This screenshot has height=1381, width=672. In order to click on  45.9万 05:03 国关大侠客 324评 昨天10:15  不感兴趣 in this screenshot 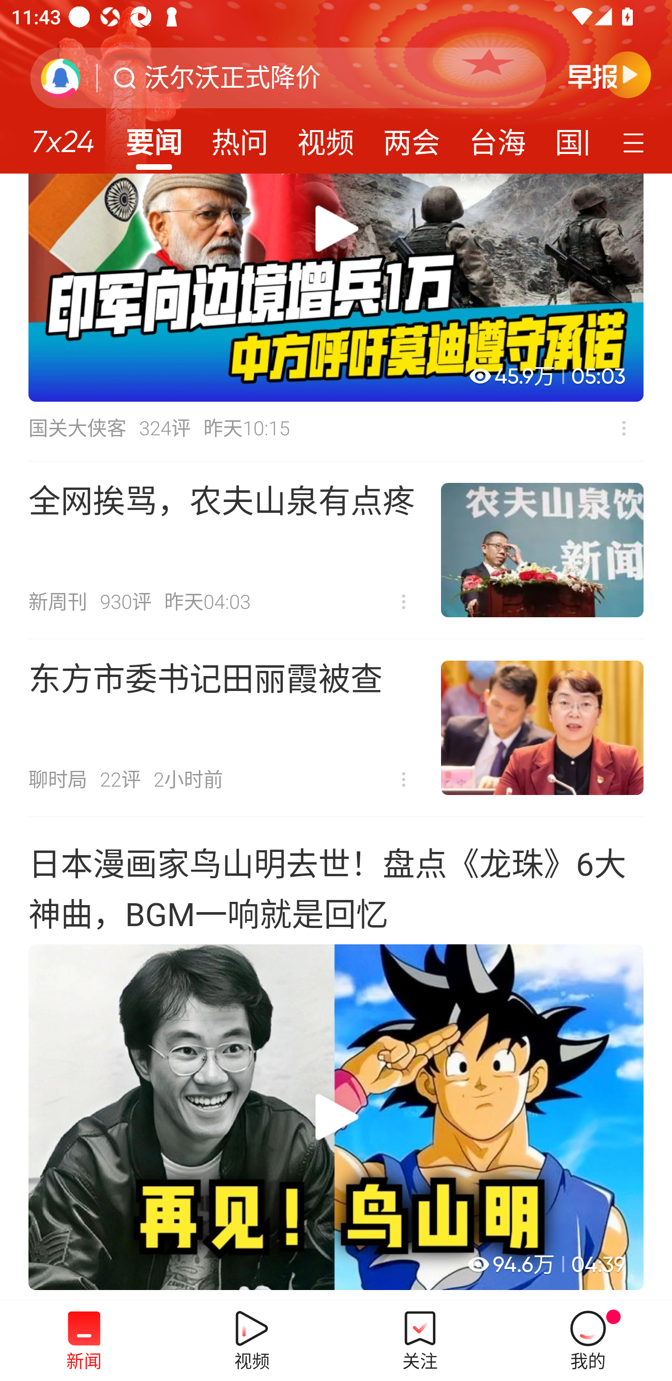, I will do `click(336, 317)`.